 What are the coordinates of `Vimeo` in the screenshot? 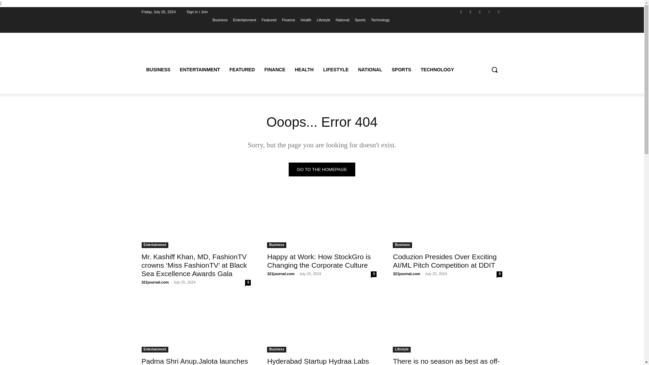 It's located at (489, 12).